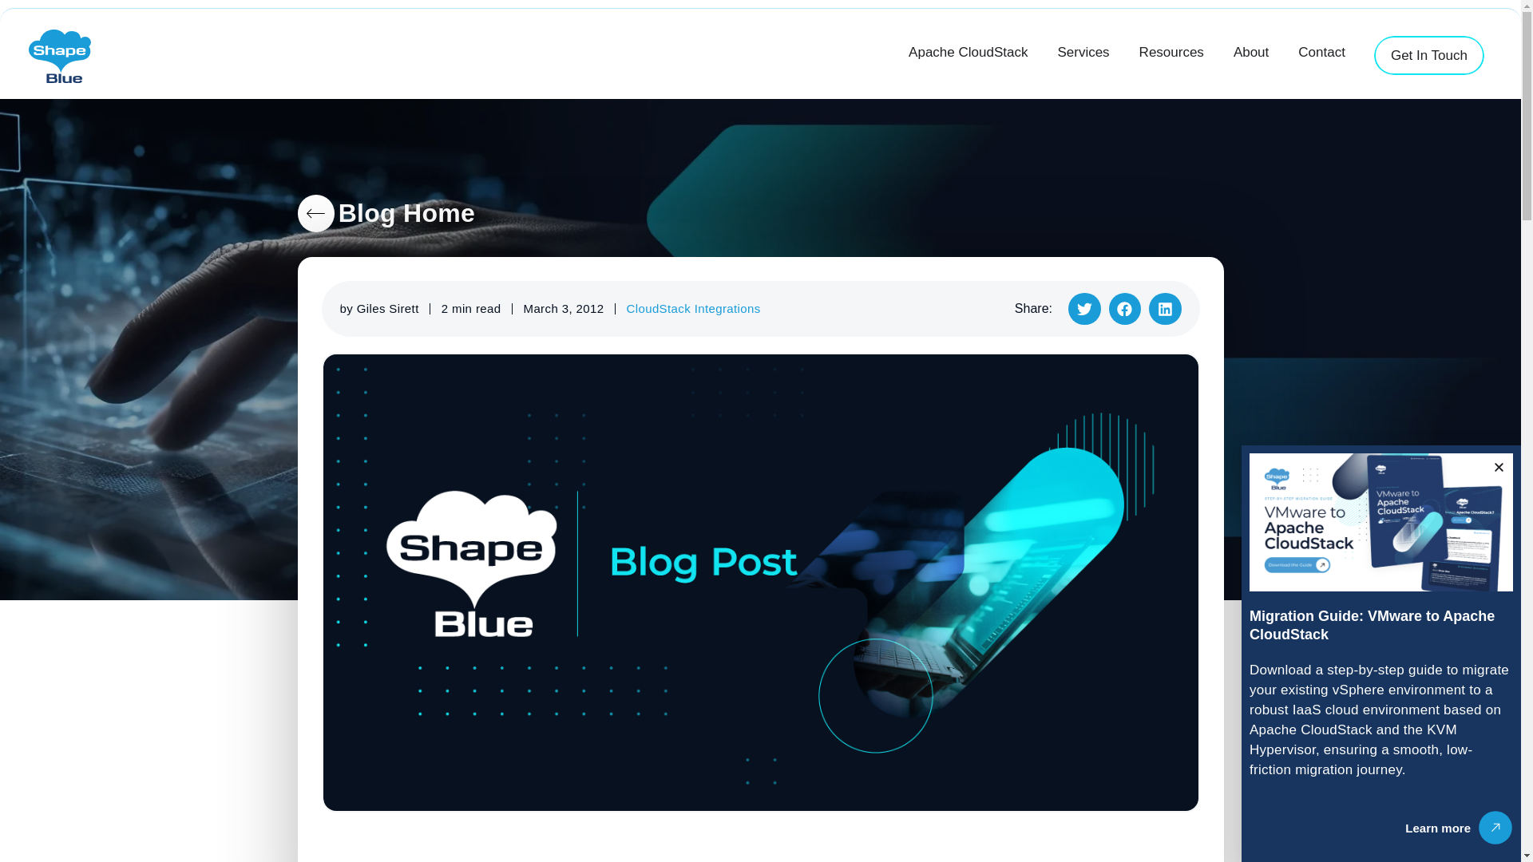  Describe the element at coordinates (1428, 56) in the screenshot. I see `Get In Touch` at that location.